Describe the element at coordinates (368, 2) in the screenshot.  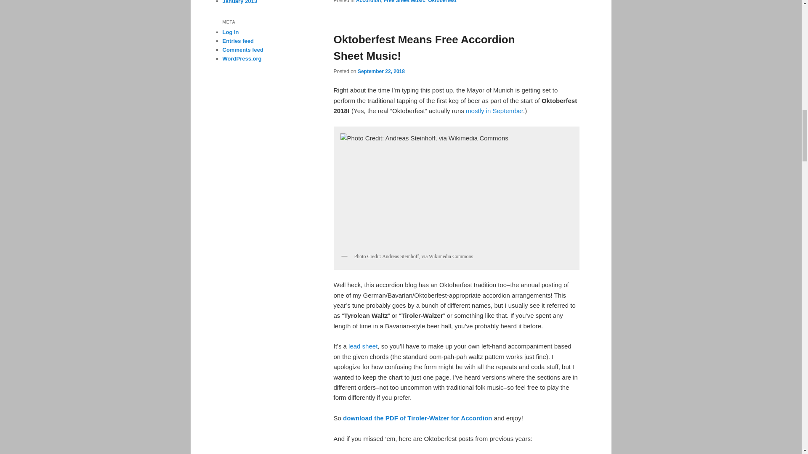
I see `Accordion` at that location.